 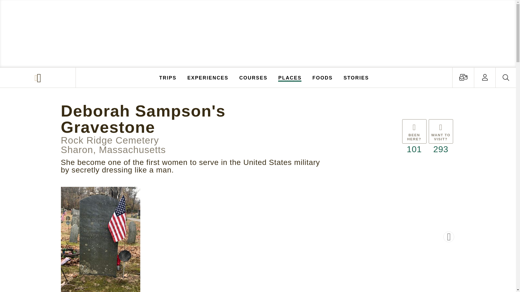 What do you see at coordinates (253, 77) in the screenshot?
I see `COURSES` at bounding box center [253, 77].